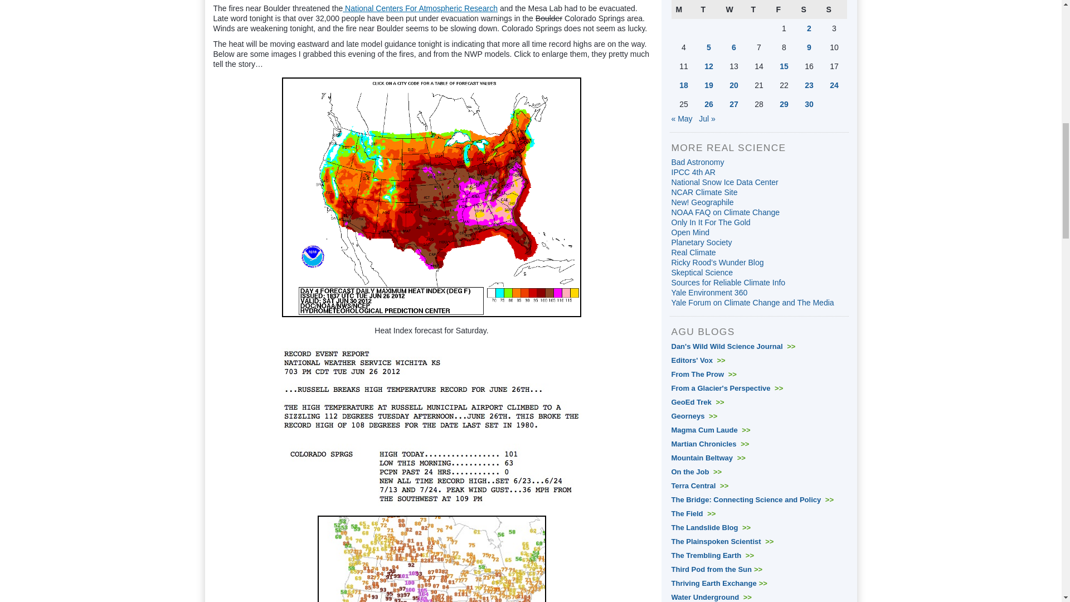 The height and width of the screenshot is (602, 1070). What do you see at coordinates (809, 9) in the screenshot?
I see `Saturday` at bounding box center [809, 9].